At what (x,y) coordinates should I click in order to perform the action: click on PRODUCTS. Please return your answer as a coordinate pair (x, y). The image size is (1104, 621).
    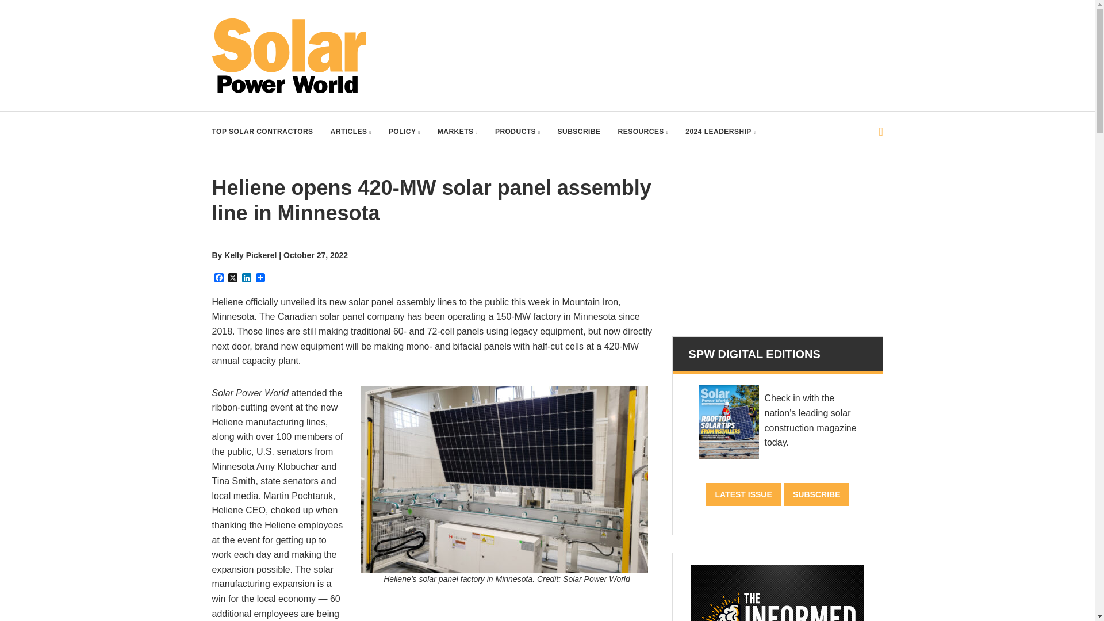
    Looking at the image, I should click on (517, 131).